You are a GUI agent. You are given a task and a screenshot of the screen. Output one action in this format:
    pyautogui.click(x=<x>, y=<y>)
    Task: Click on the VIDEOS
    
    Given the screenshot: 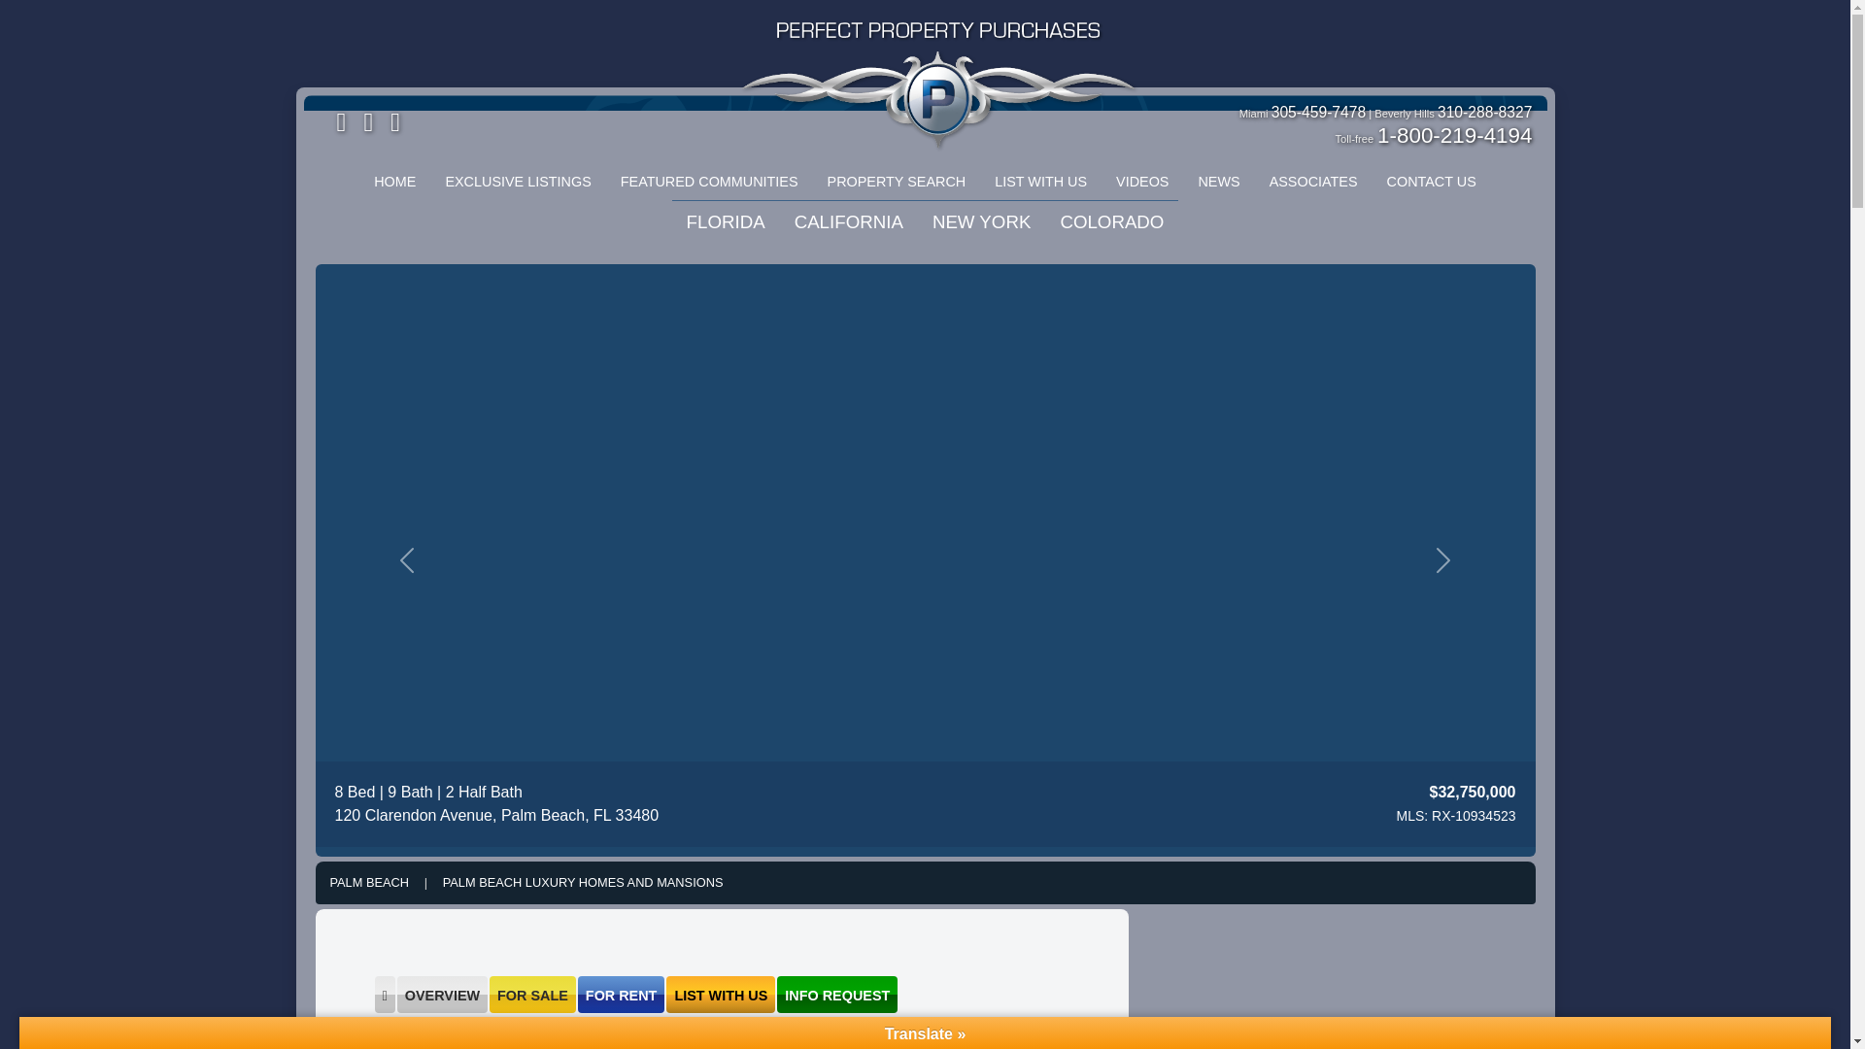 What is the action you would take?
    pyautogui.click(x=1142, y=183)
    